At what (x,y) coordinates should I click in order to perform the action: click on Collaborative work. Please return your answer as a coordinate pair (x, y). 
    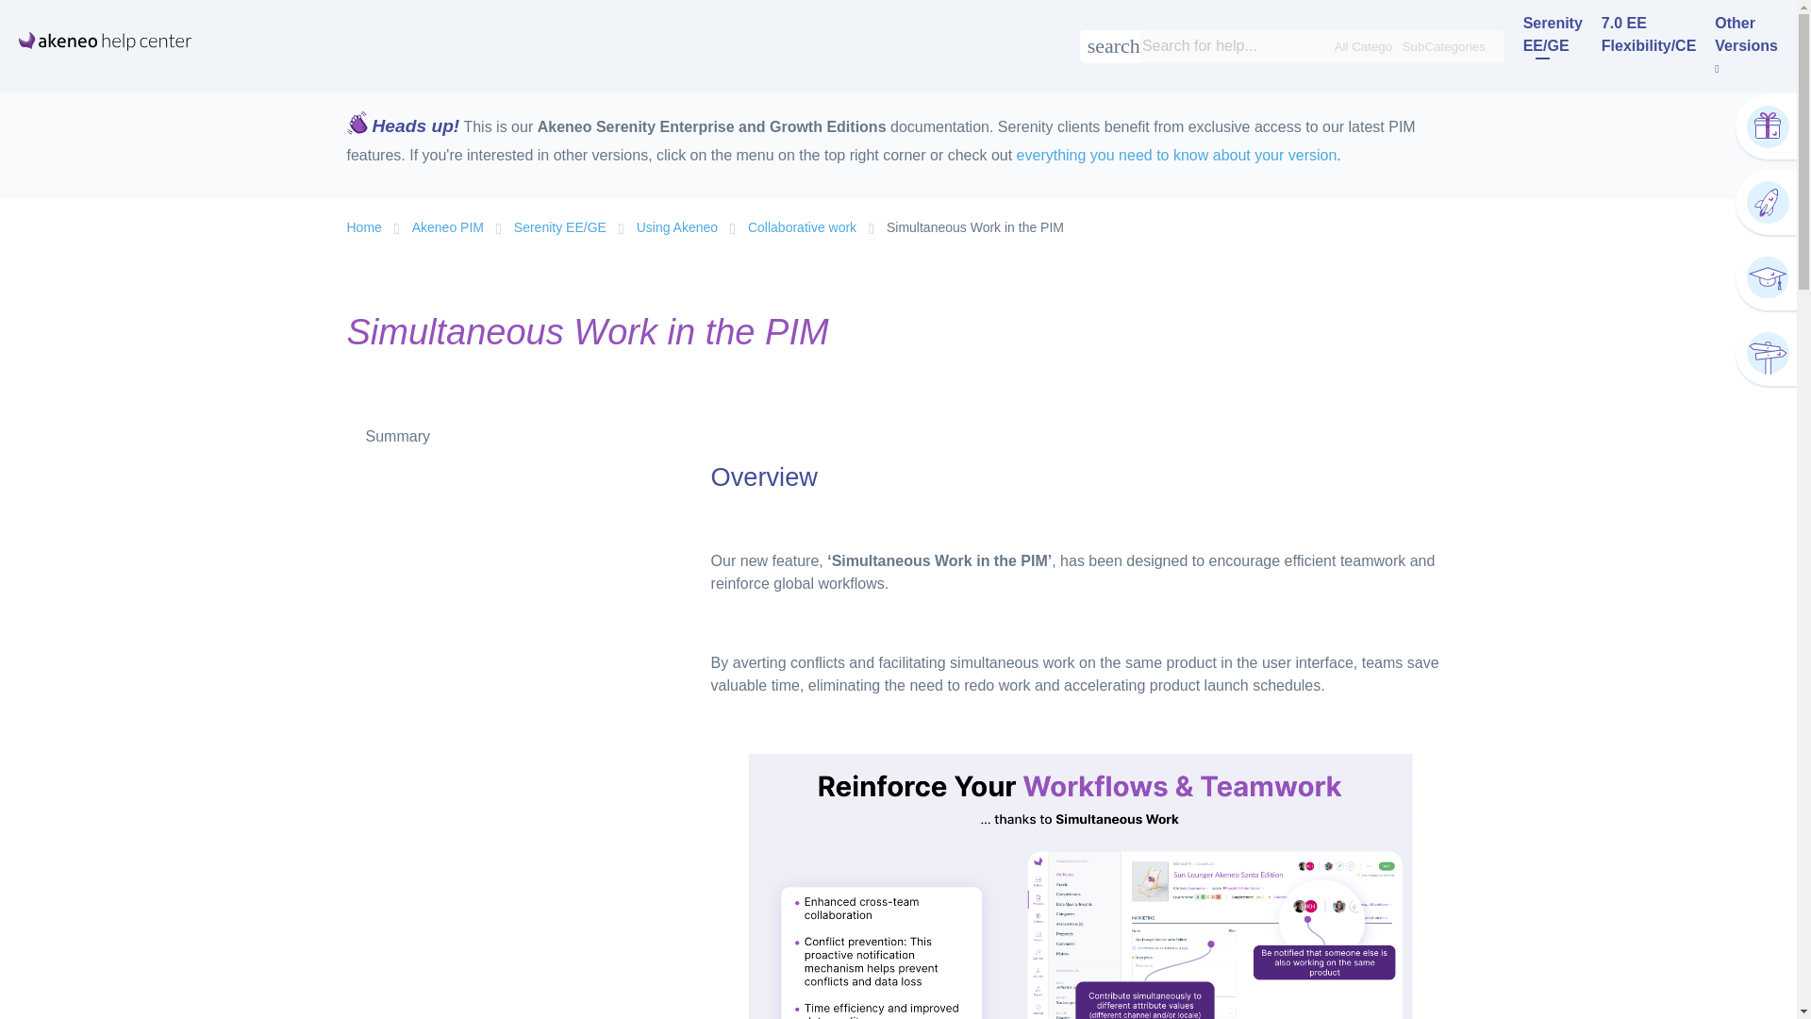
    Looking at the image, I should click on (802, 228).